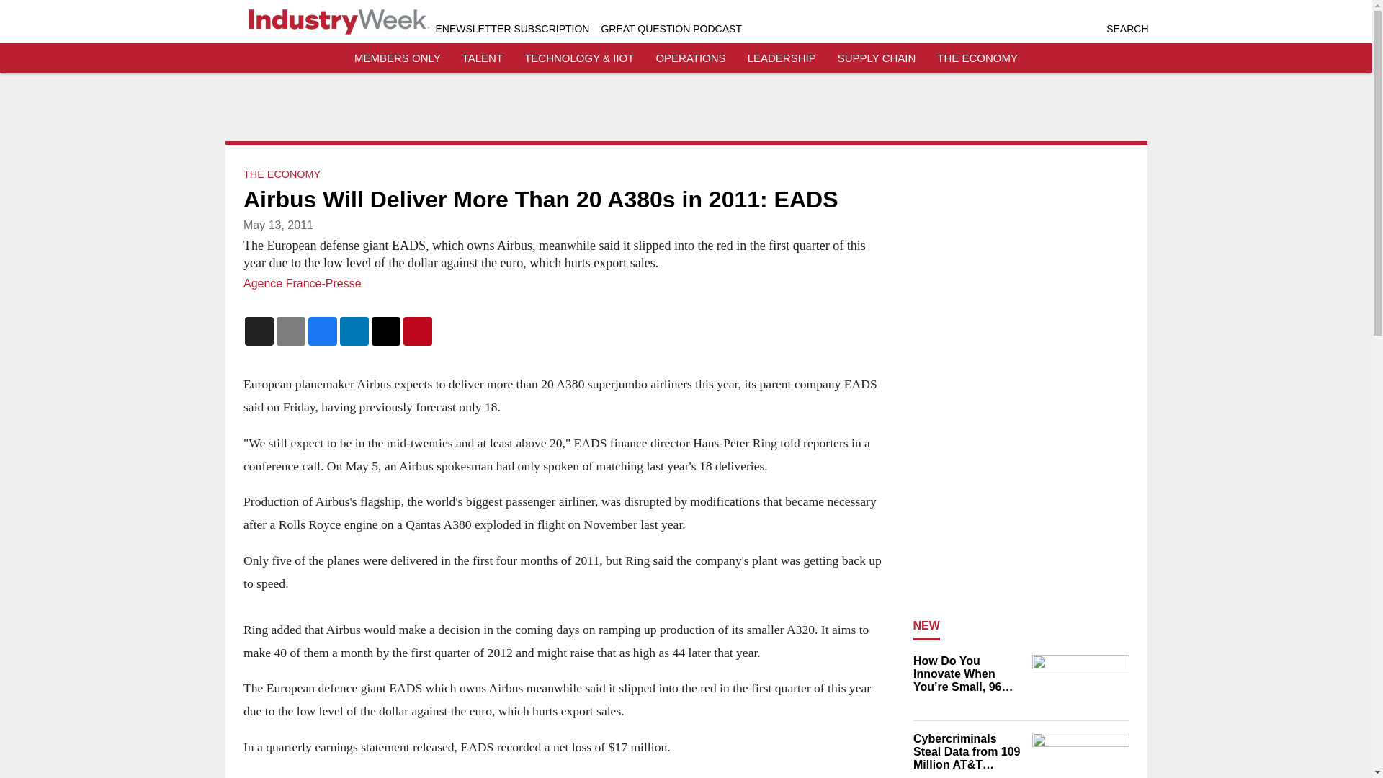  I want to click on SEARCH, so click(1127, 29).